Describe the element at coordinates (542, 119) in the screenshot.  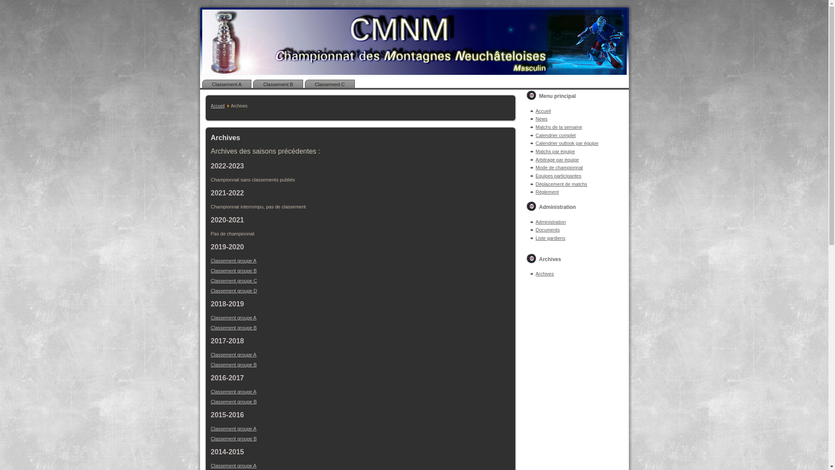
I see `News` at that location.